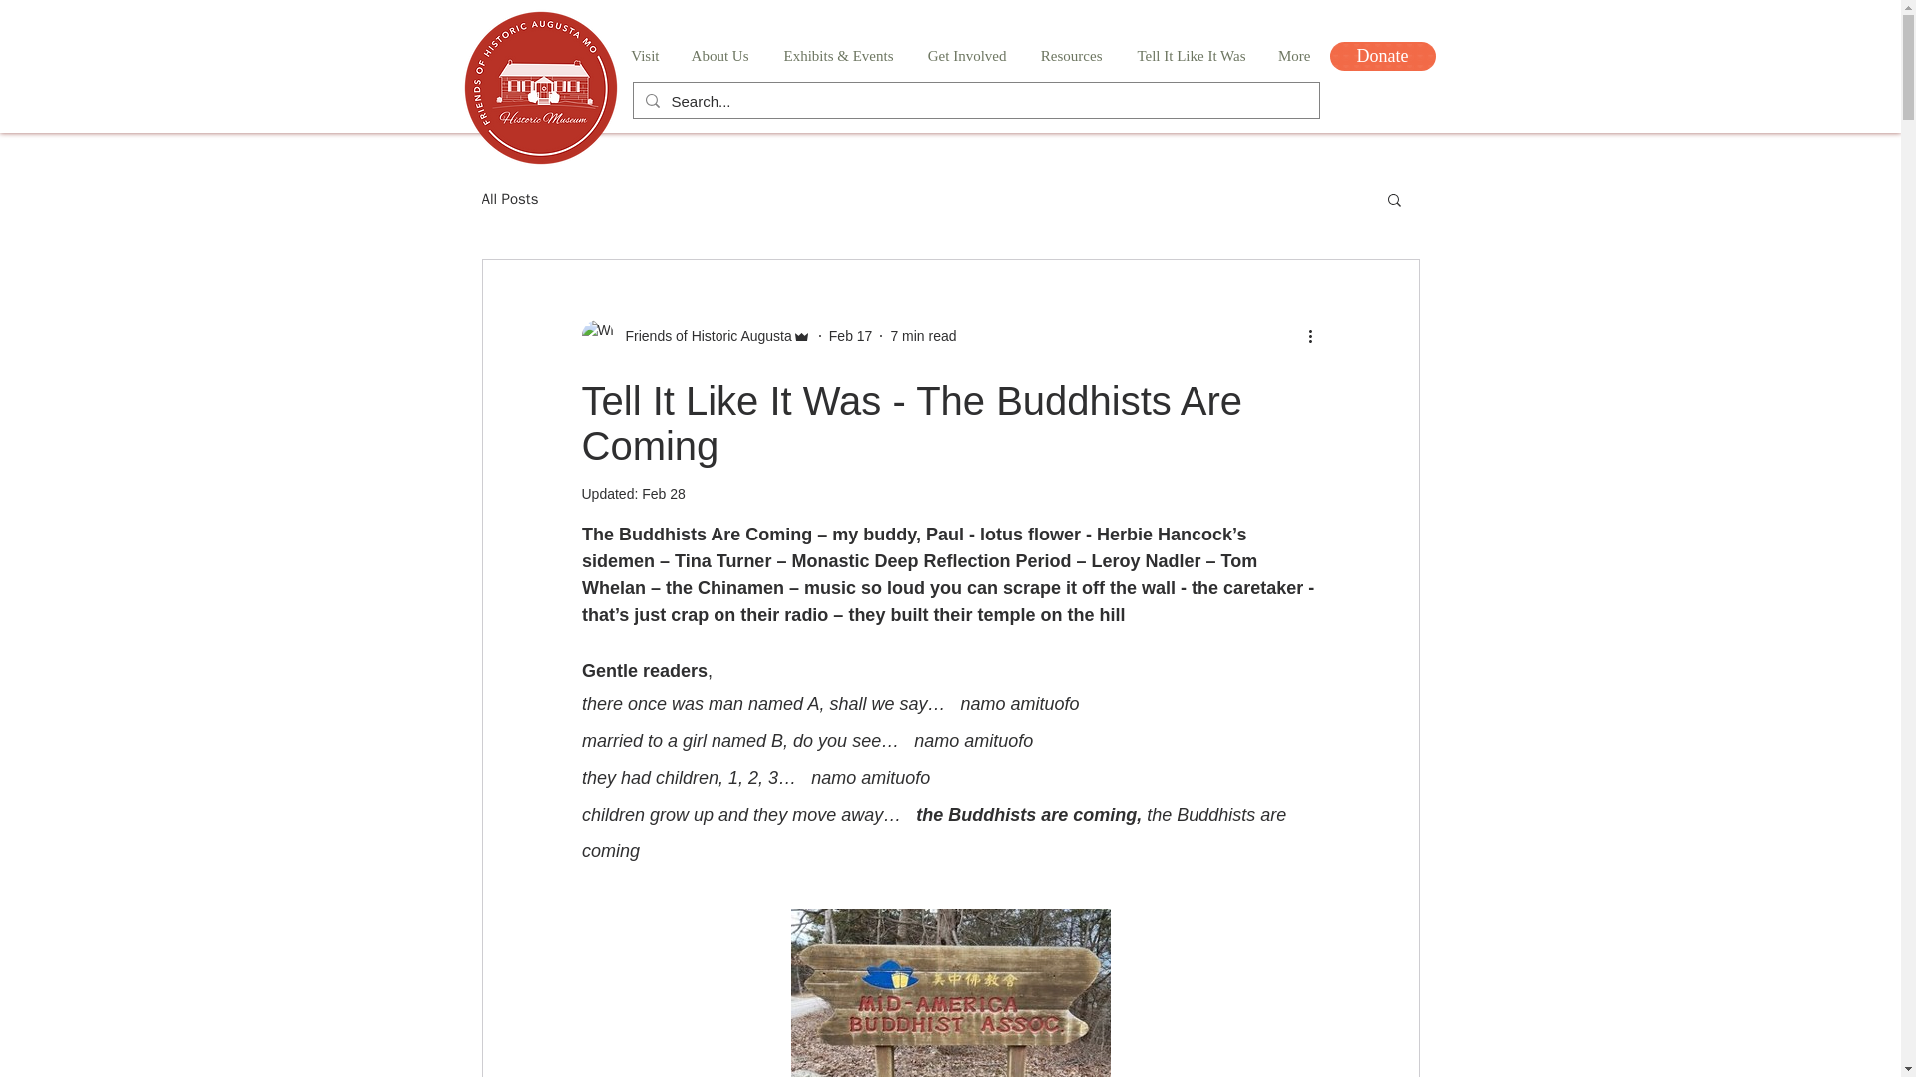 This screenshot has height=1077, width=1916. I want to click on Donate, so click(1382, 56).